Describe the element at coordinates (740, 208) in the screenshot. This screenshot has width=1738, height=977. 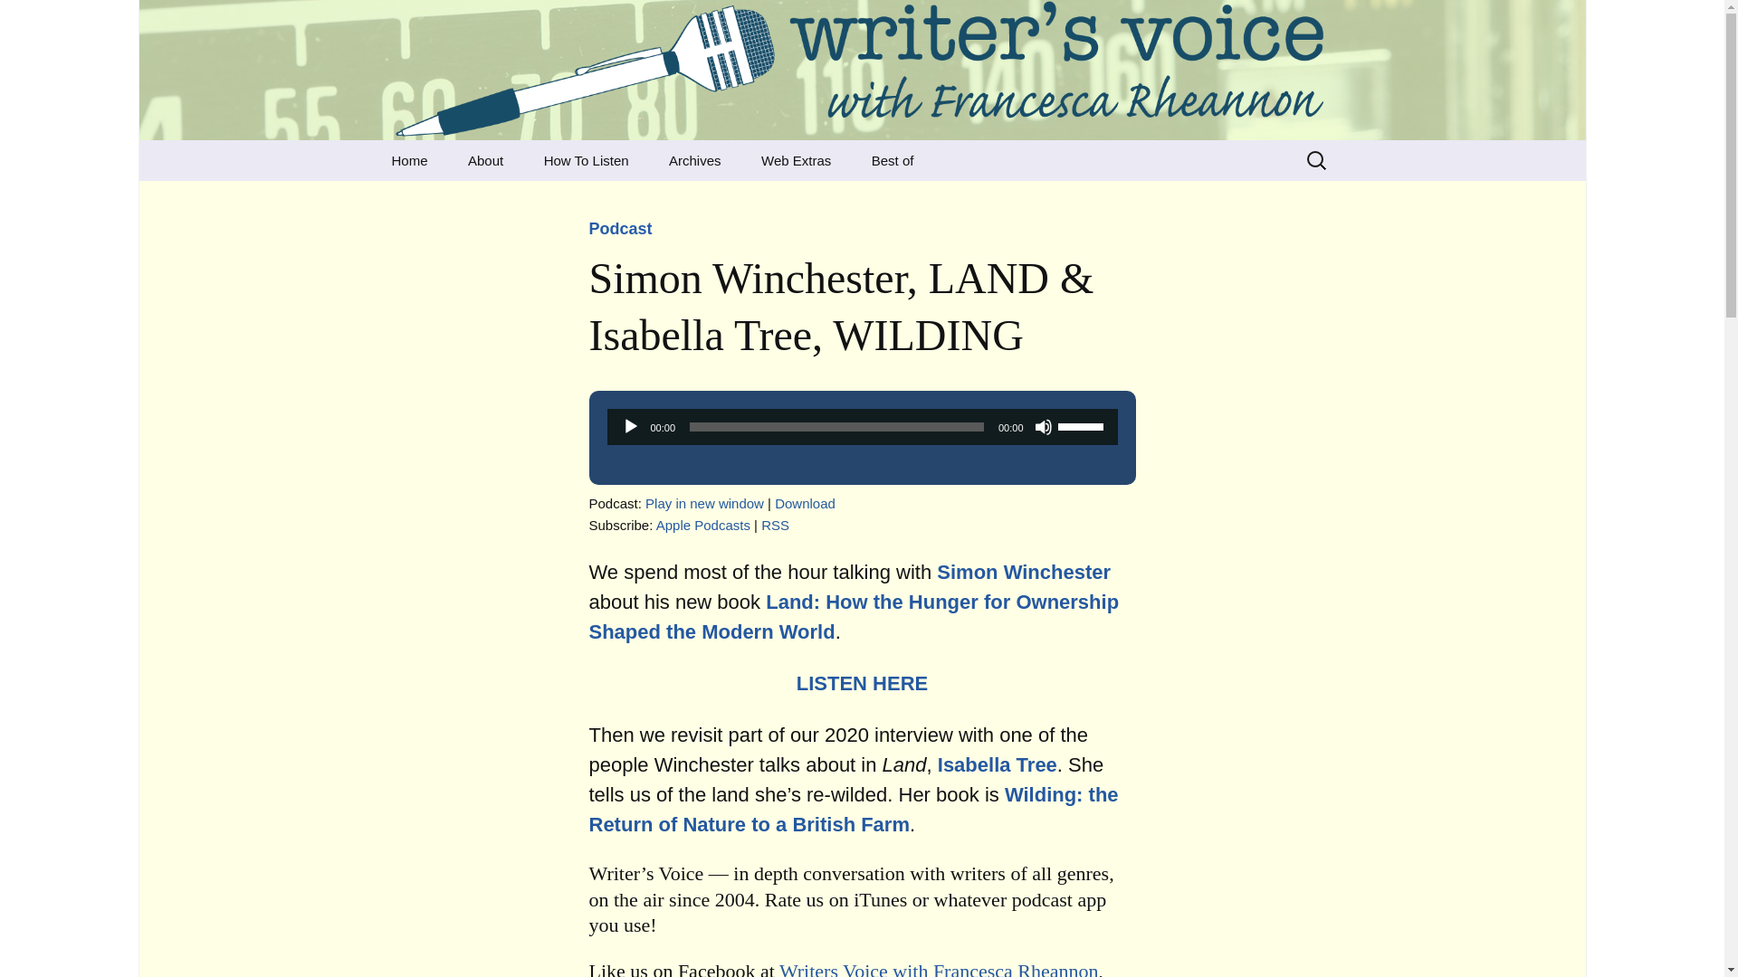
I see `The River Runs Through Us` at that location.